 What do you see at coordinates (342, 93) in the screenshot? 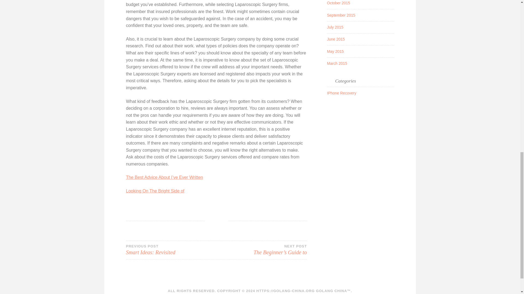
I see `September 2015` at bounding box center [342, 93].